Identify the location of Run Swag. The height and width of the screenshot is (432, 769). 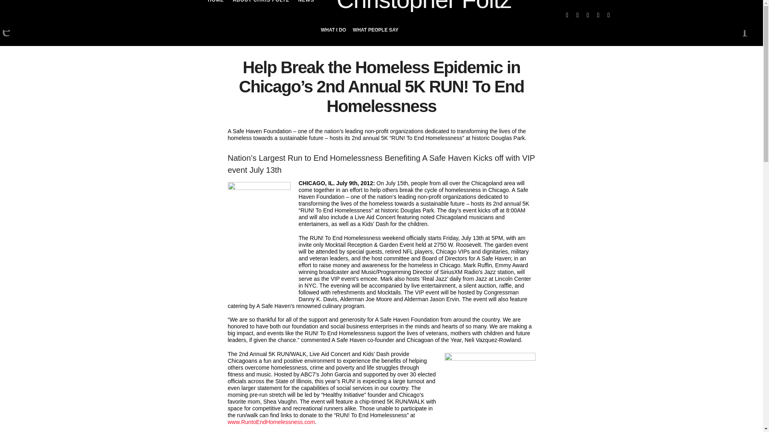
(489, 392).